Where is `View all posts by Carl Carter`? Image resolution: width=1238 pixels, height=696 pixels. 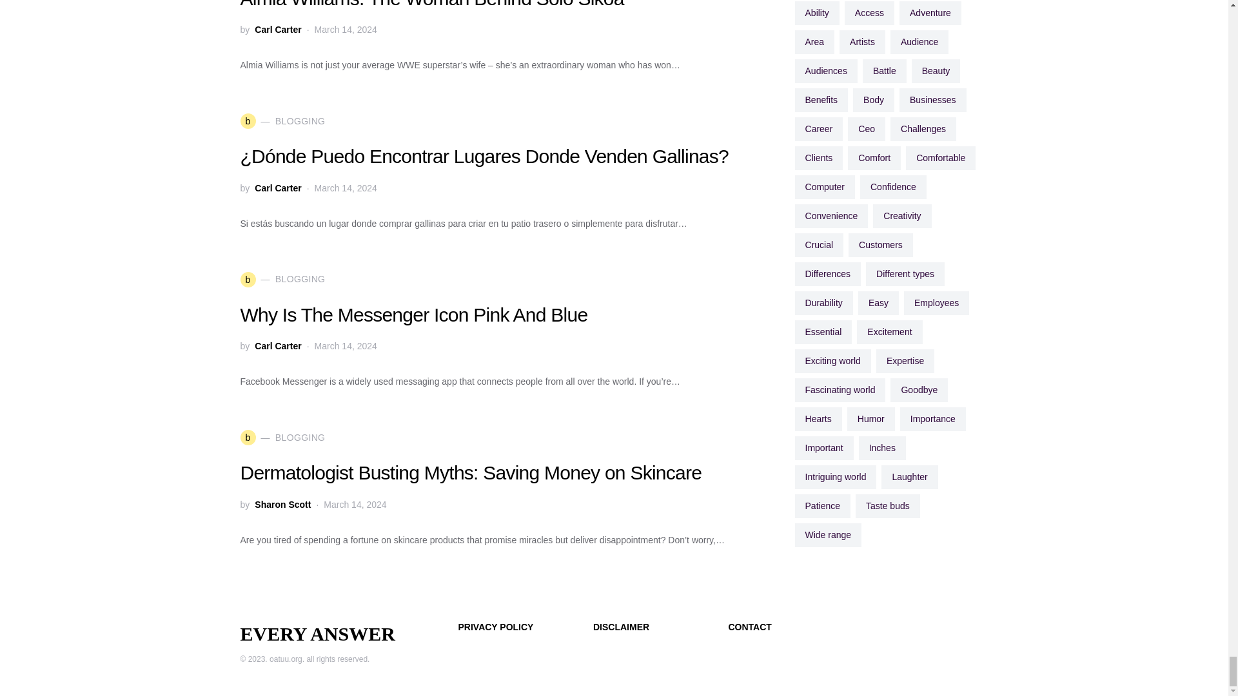 View all posts by Carl Carter is located at coordinates (277, 30).